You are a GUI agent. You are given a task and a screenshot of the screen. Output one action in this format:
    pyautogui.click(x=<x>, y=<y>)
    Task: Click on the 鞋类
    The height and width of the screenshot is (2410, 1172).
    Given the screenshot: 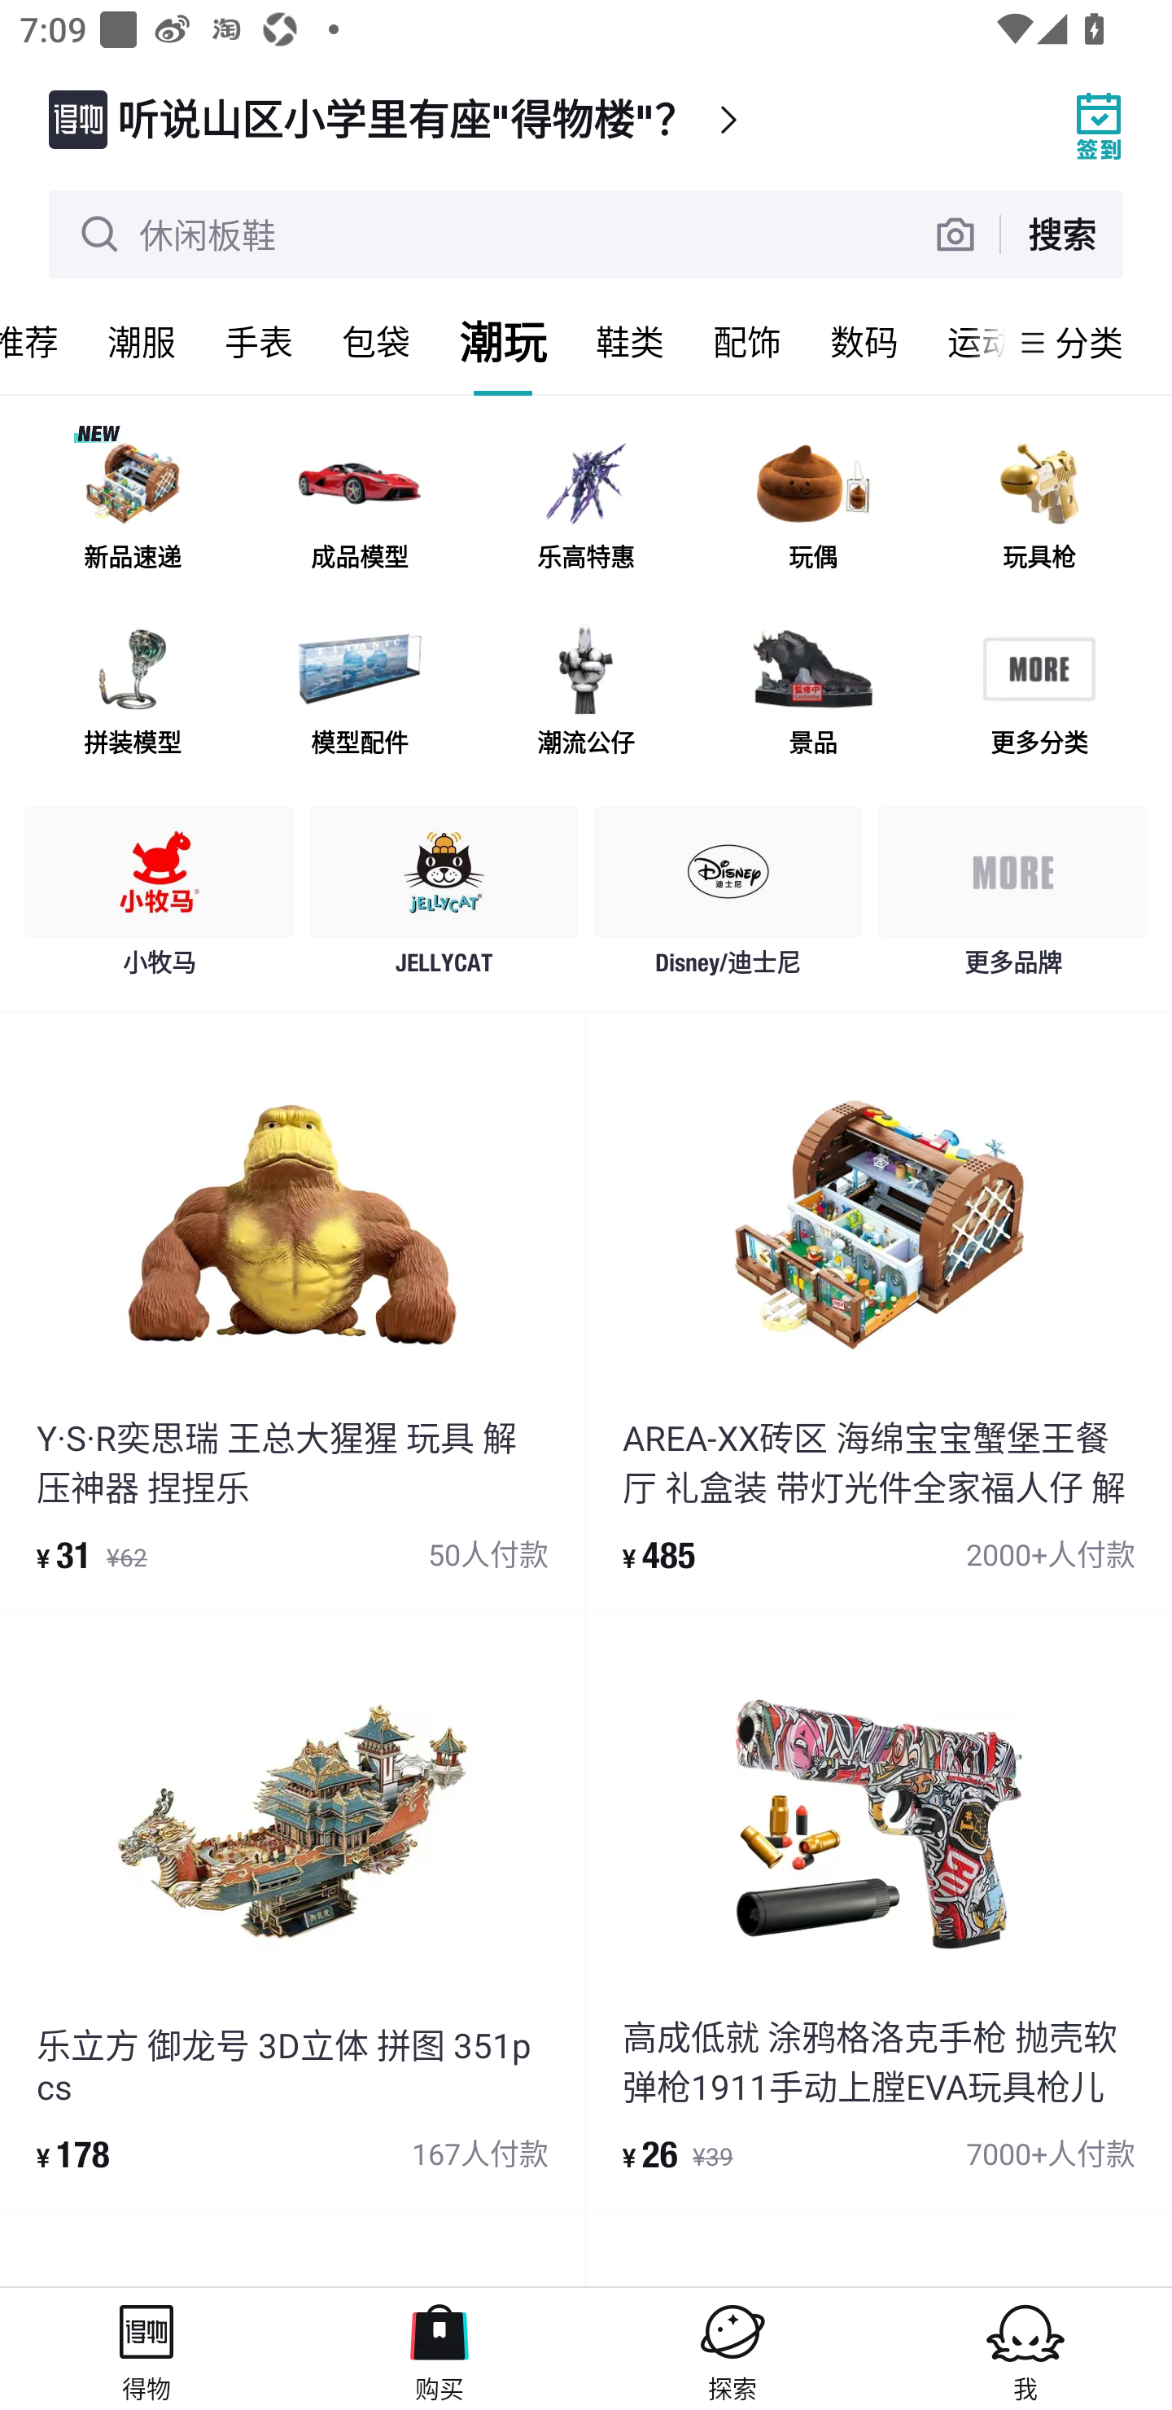 What is the action you would take?
    pyautogui.click(x=630, y=342)
    